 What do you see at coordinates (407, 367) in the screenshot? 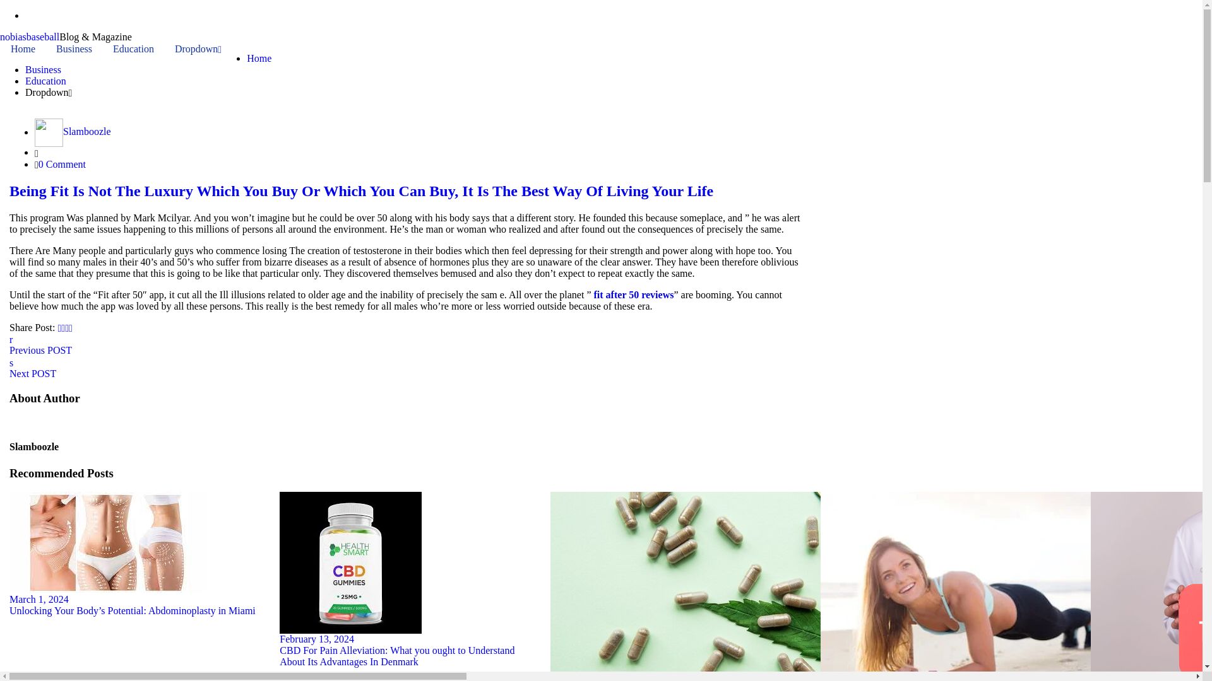
I see `Next POST` at bounding box center [407, 367].